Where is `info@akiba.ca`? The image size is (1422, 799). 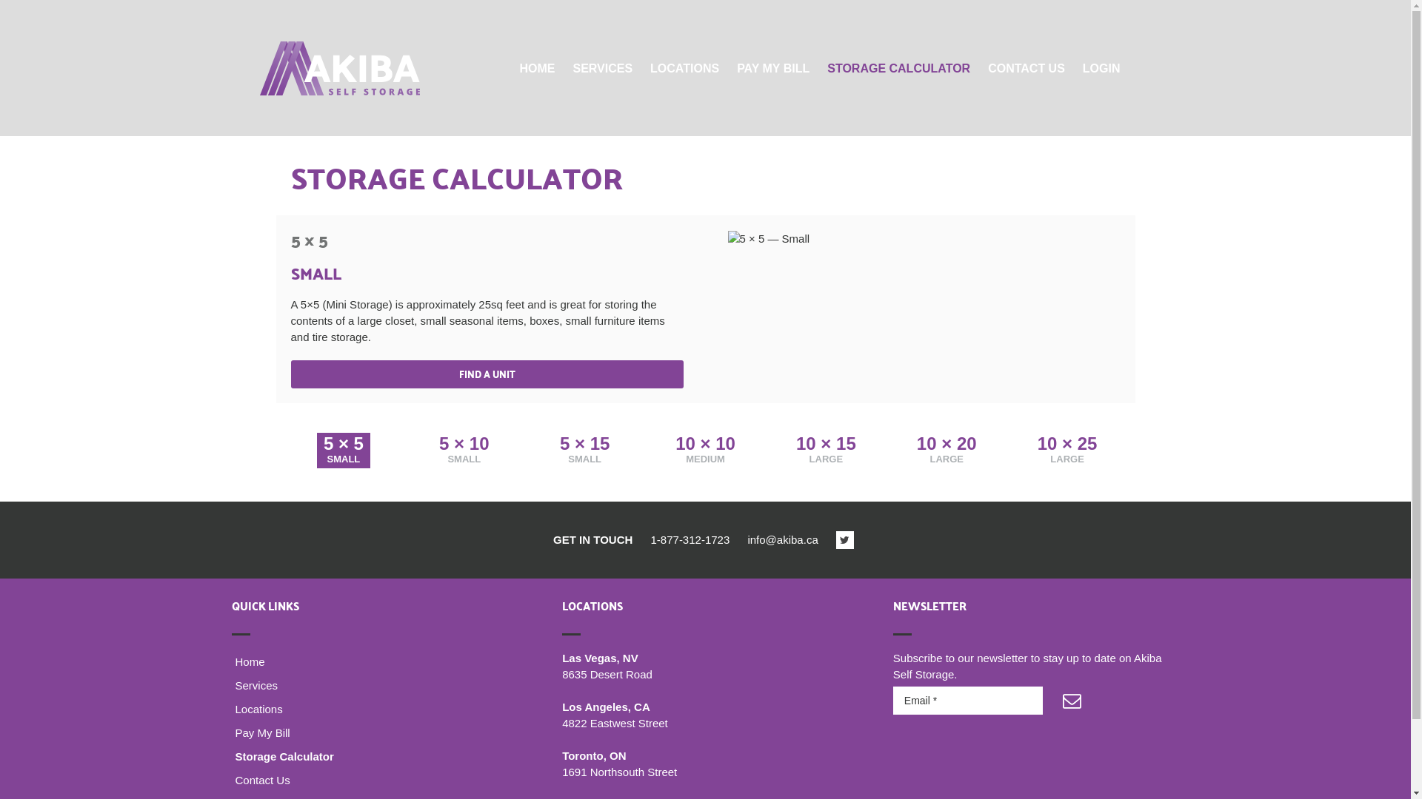
info@akiba.ca is located at coordinates (782, 540).